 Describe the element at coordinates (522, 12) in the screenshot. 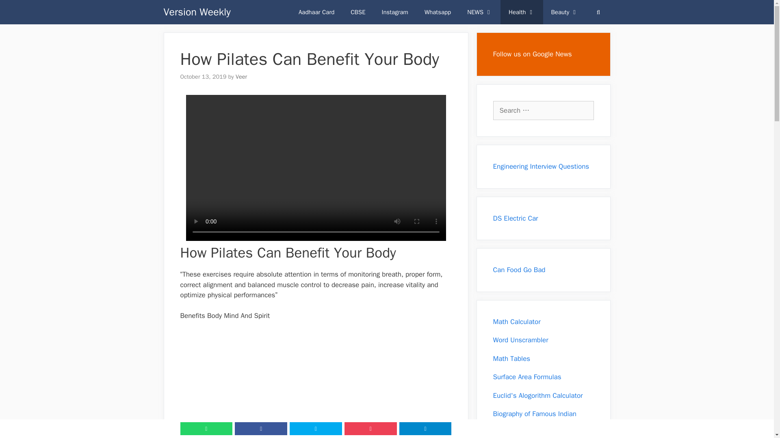

I see `Health` at that location.